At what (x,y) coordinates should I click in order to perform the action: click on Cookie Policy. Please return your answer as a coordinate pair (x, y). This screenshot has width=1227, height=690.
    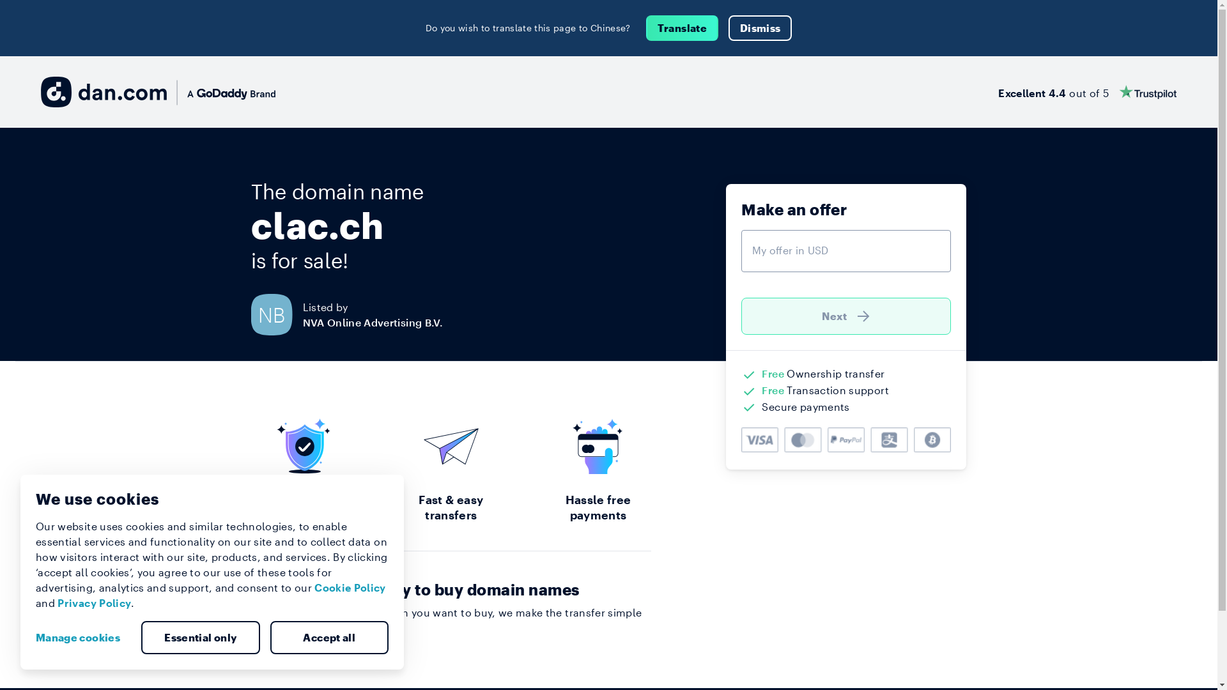
    Looking at the image, I should click on (350, 588).